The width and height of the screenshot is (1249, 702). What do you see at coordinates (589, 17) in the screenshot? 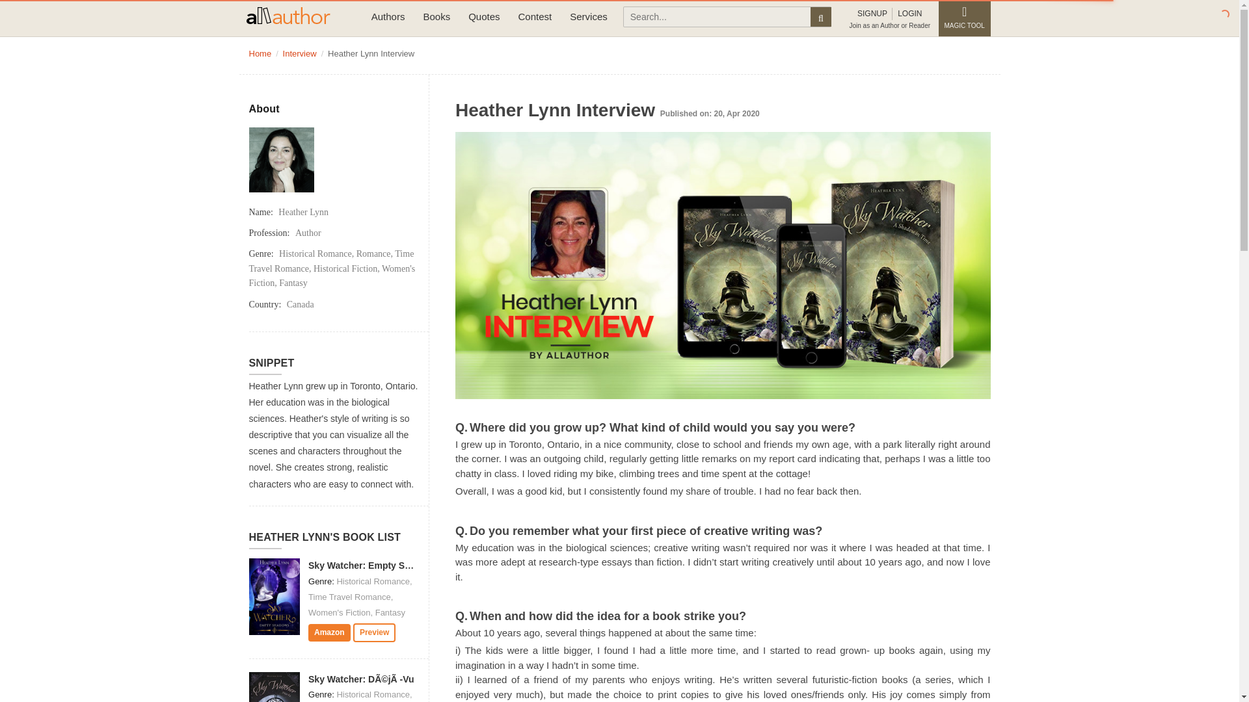
I see `Services` at bounding box center [589, 17].